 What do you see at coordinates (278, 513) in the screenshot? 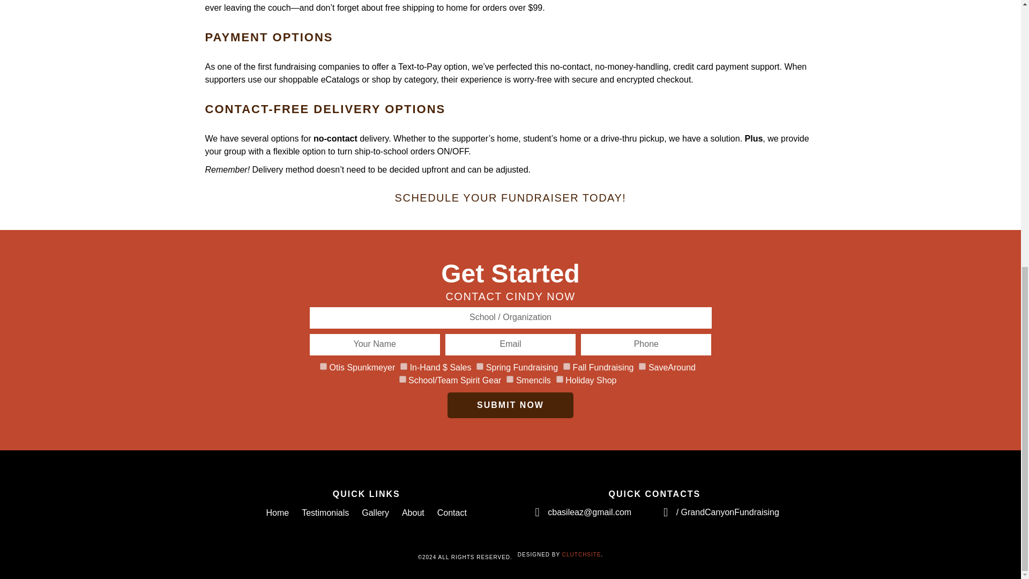
I see `Home` at bounding box center [278, 513].